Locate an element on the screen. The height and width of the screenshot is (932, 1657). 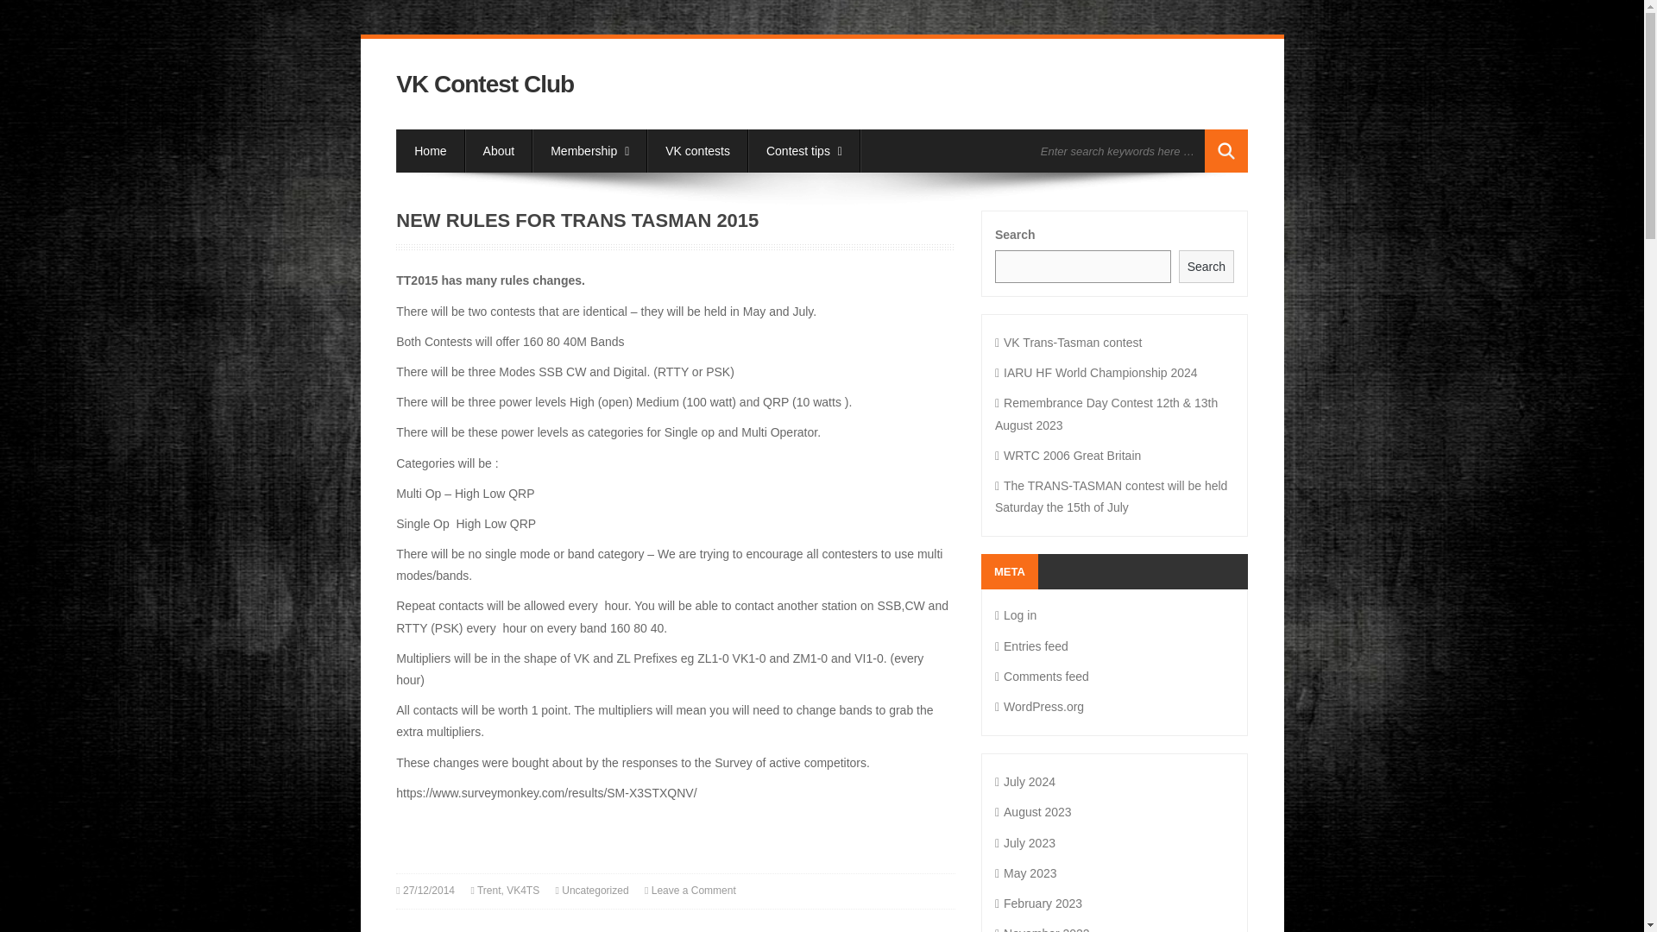
Contest tips is located at coordinates (804, 150).